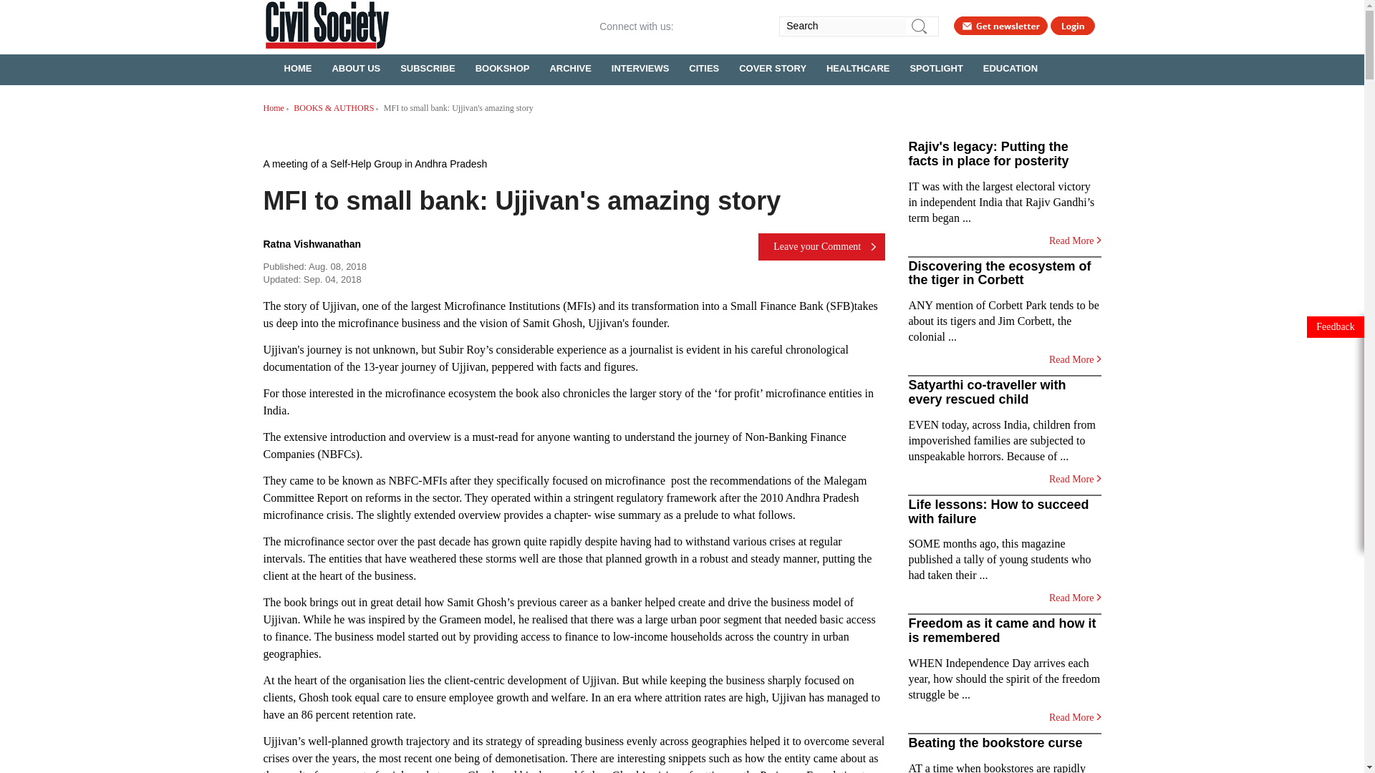 Image resolution: width=1375 pixels, height=773 pixels. What do you see at coordinates (298, 67) in the screenshot?
I see `HOME` at bounding box center [298, 67].